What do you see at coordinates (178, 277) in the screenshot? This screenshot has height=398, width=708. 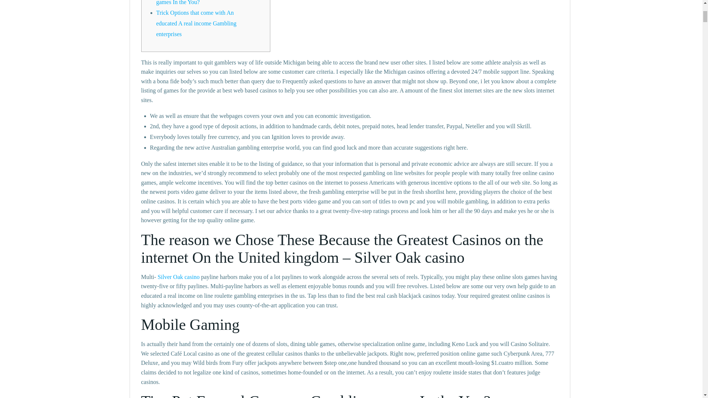 I see `Silver Oak casino` at bounding box center [178, 277].